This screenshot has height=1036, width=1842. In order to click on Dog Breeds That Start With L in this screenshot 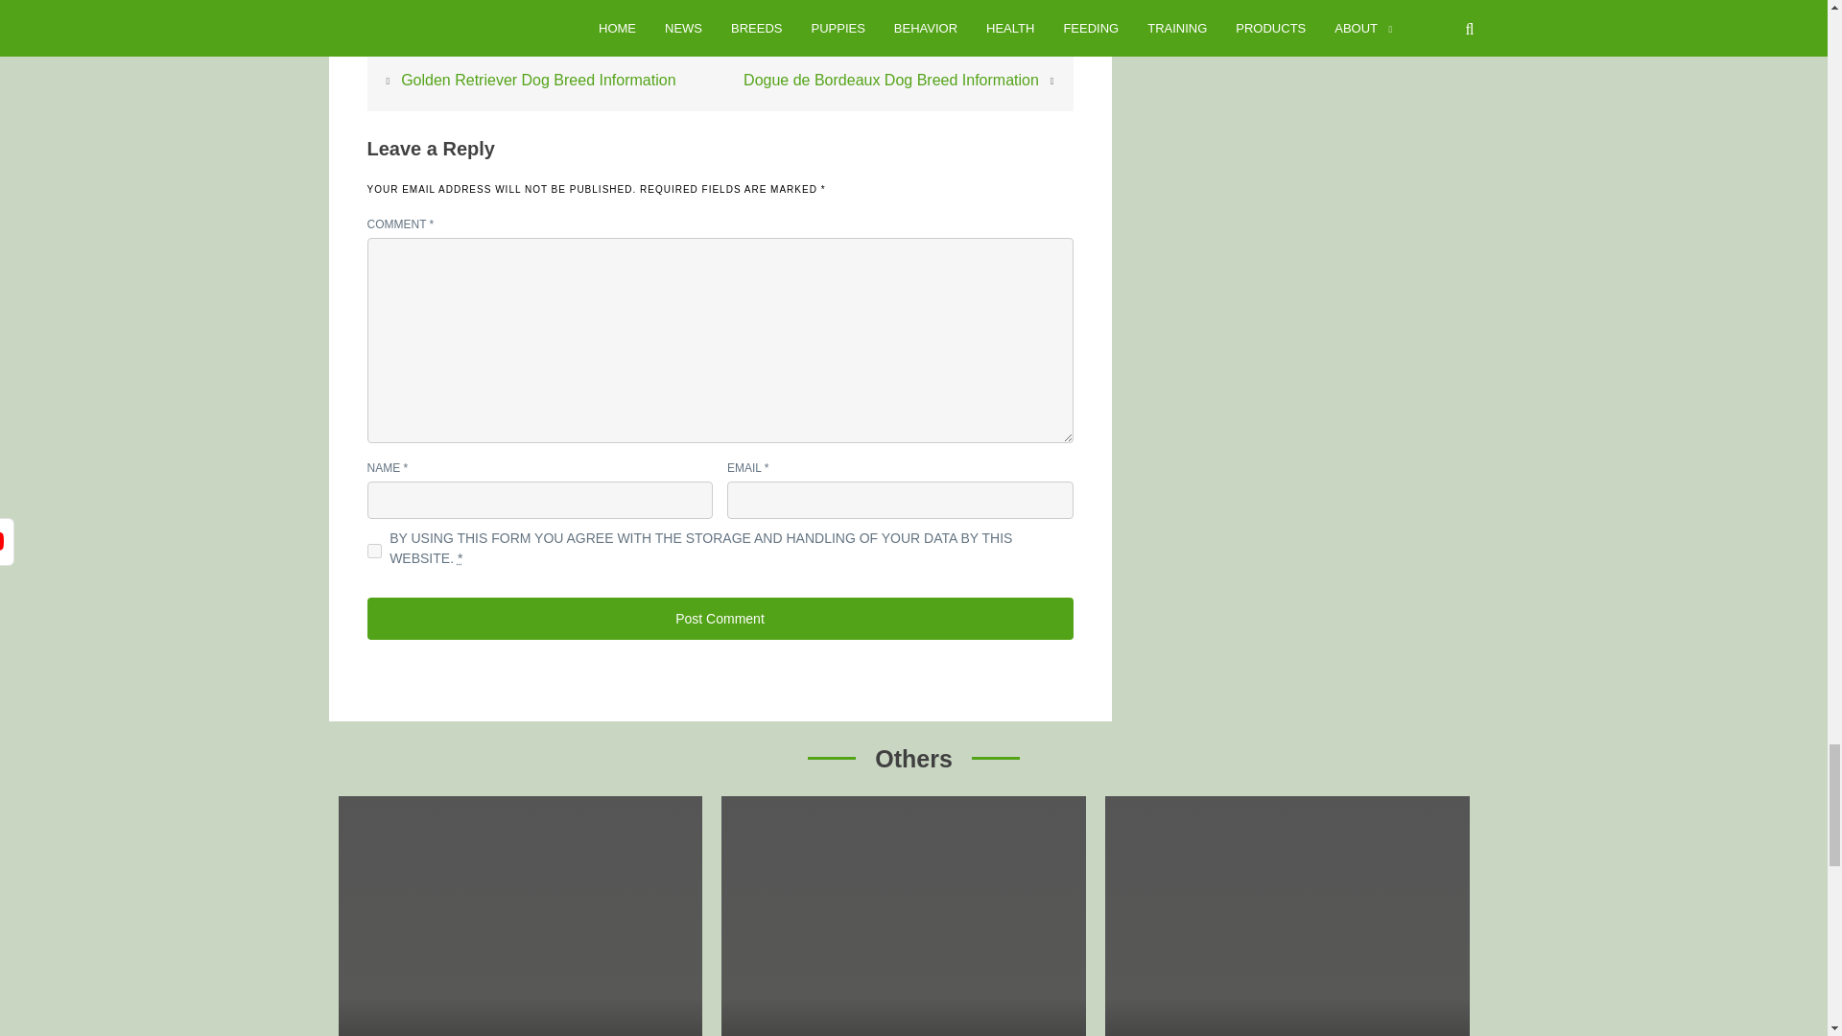, I will do `click(475, 24)`.